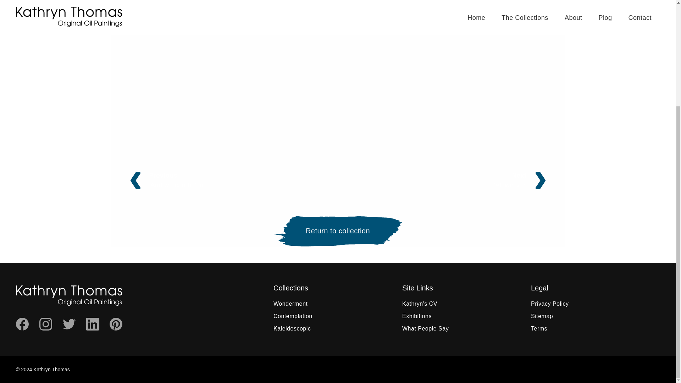 The width and height of the screenshot is (681, 383). I want to click on Exhibitions, so click(420, 304).